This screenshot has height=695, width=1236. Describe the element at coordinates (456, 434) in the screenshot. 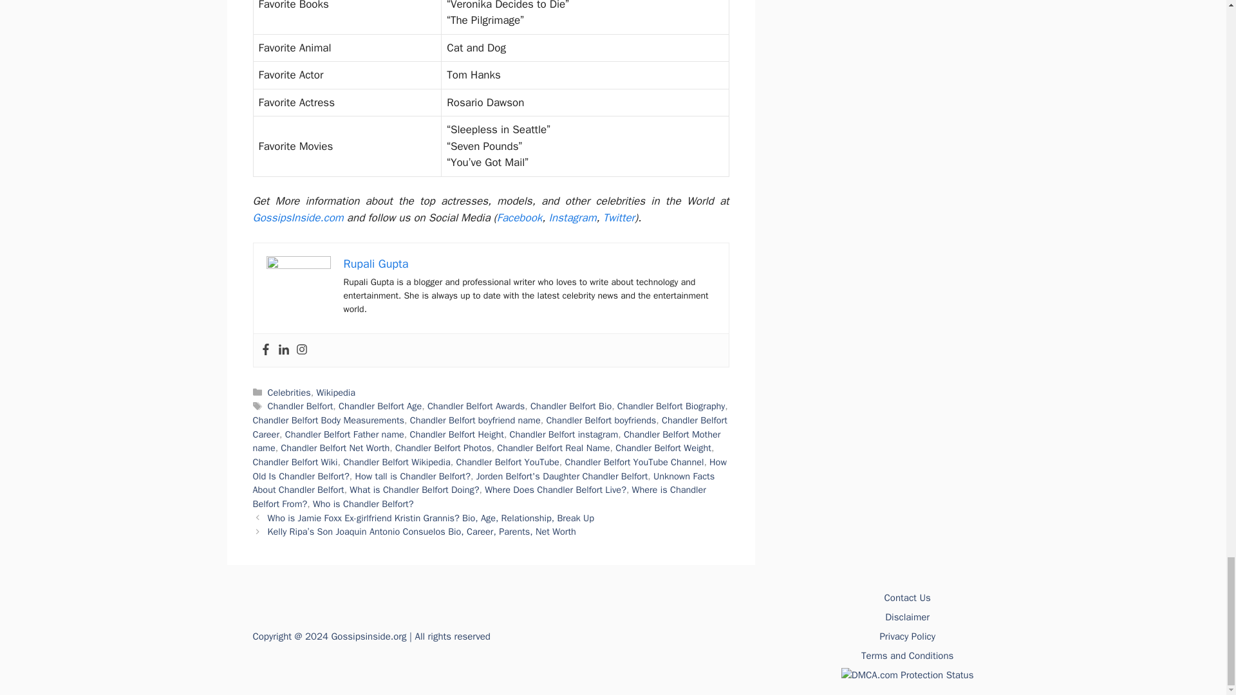

I see `Chandler Belfort Height` at that location.